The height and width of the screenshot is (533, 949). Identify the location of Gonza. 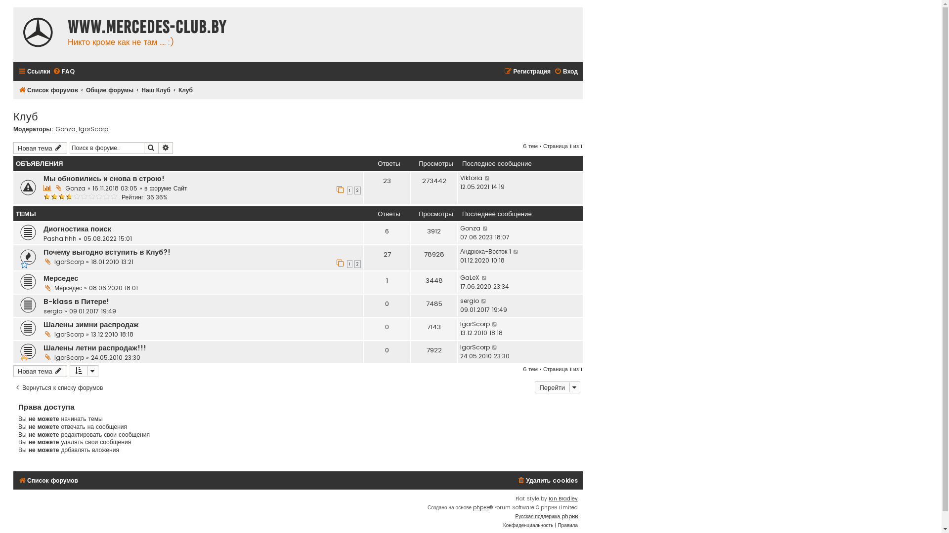
(65, 129).